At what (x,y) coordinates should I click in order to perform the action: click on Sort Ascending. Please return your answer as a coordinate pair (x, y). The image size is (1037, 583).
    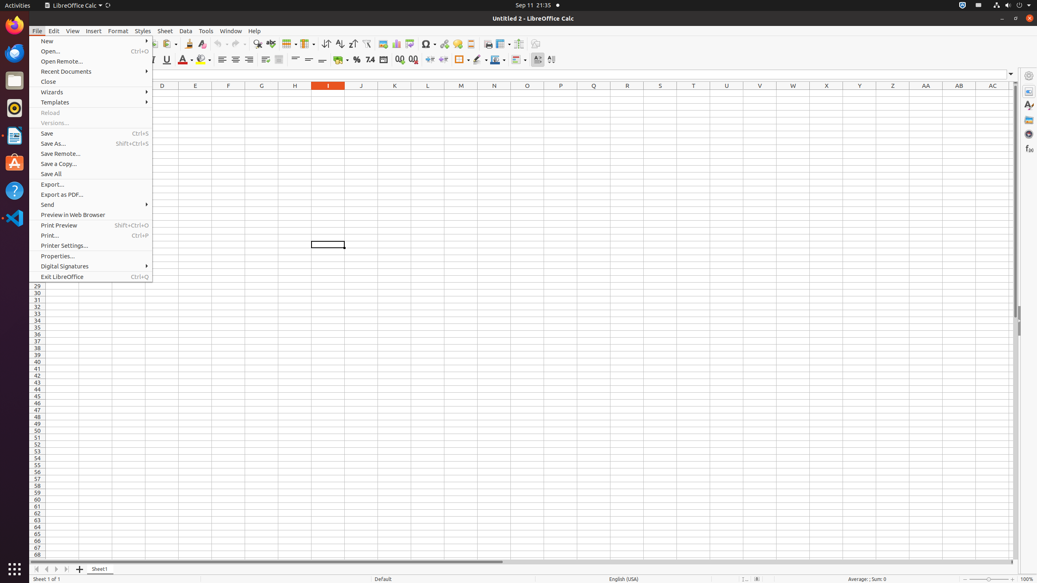
    Looking at the image, I should click on (339, 44).